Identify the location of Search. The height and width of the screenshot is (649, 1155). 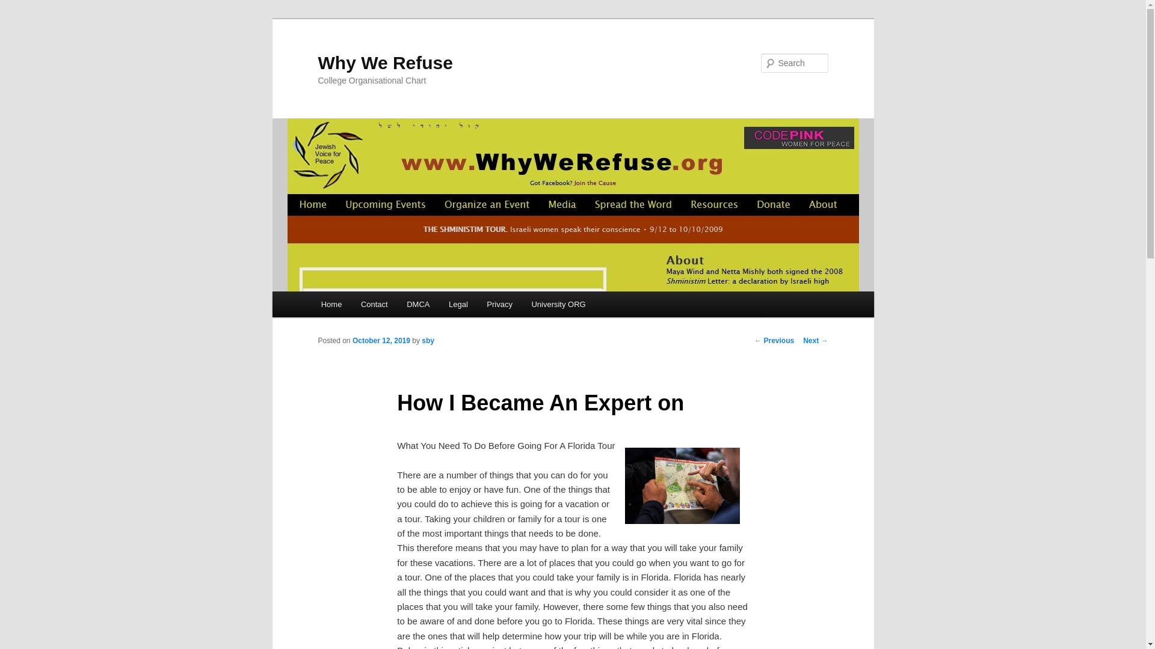
(19, 7).